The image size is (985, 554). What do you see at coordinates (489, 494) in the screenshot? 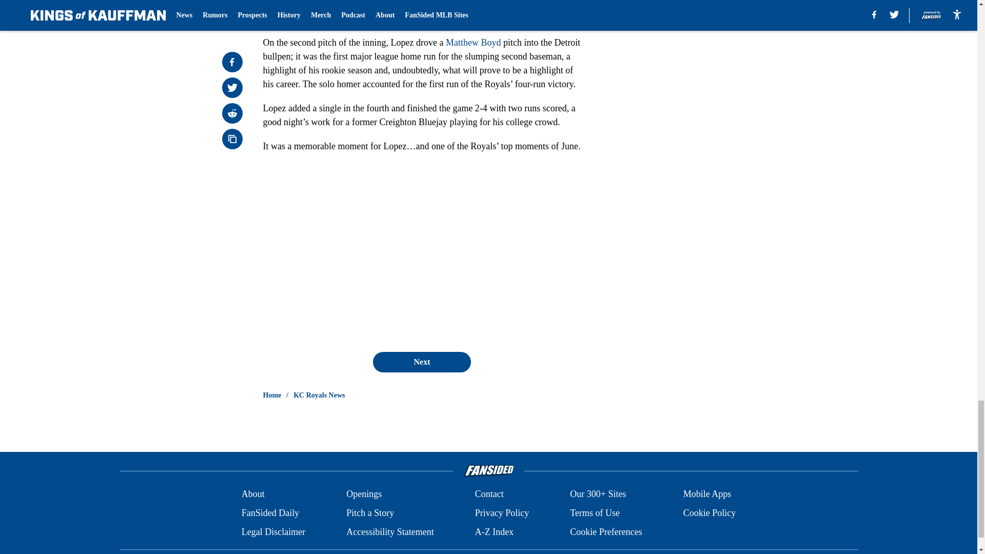
I see `Contact` at bounding box center [489, 494].